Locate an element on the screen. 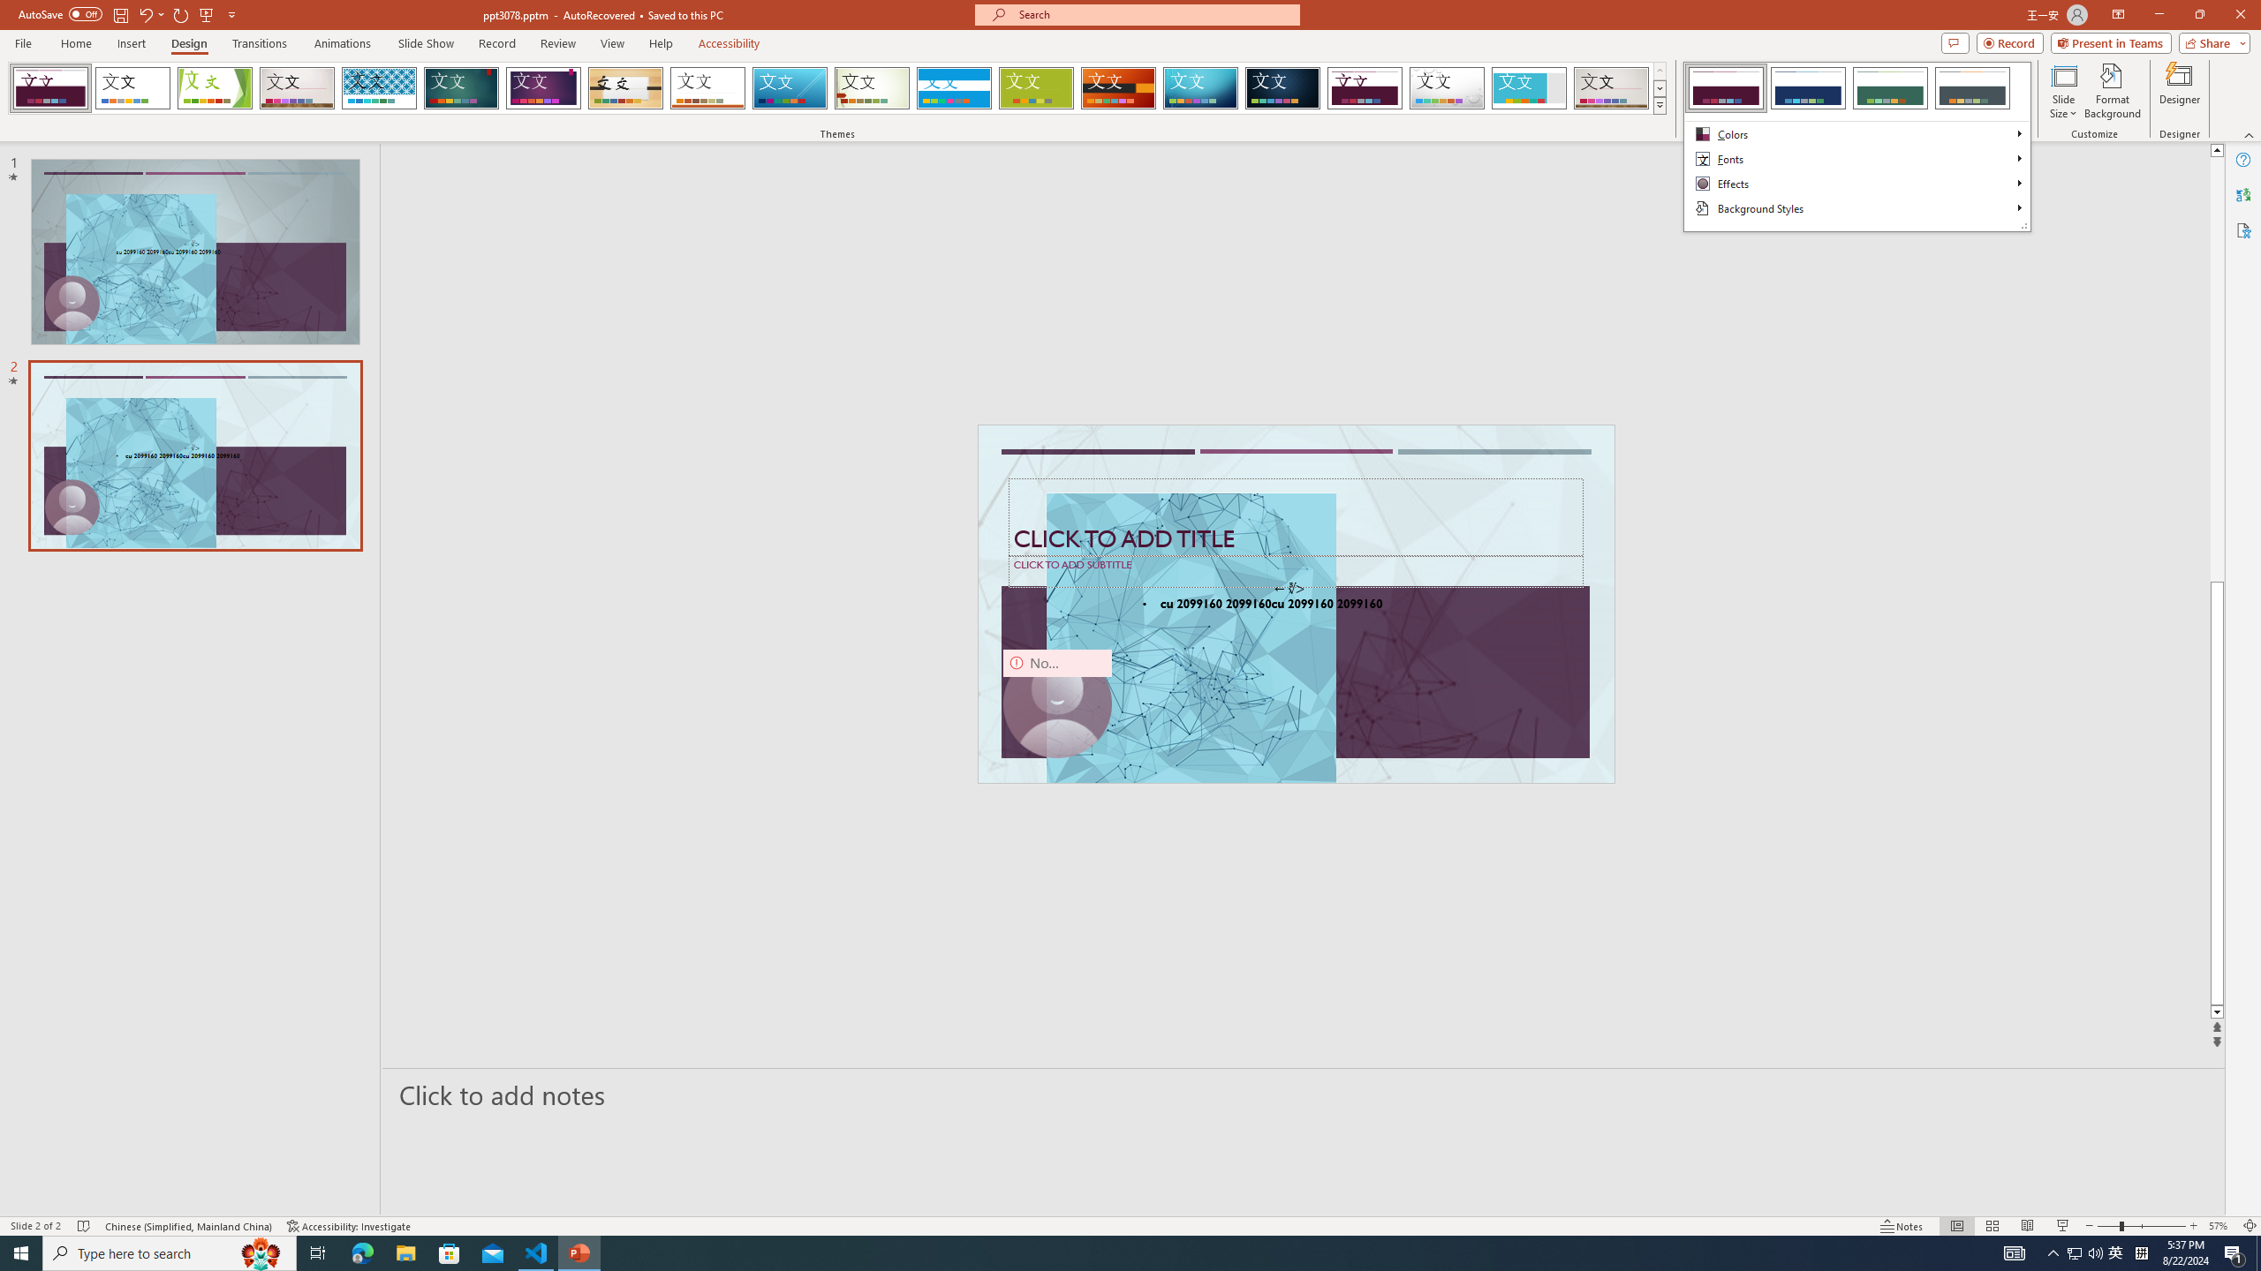 This screenshot has width=2261, height=1271. Themes is located at coordinates (1659, 105).